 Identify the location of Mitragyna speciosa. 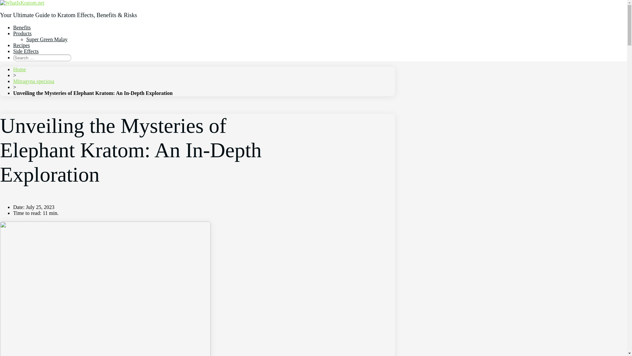
(34, 81).